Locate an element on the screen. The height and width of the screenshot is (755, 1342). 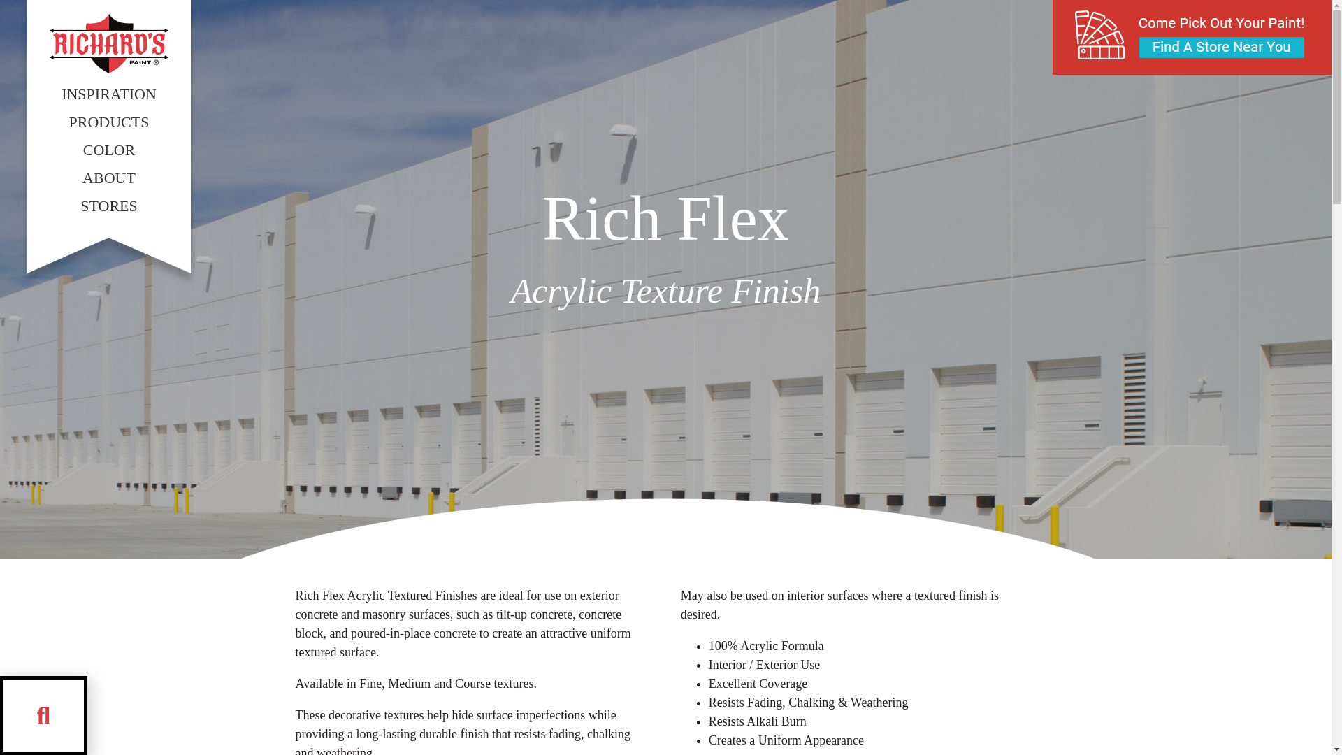
COLOR is located at coordinates (109, 150).